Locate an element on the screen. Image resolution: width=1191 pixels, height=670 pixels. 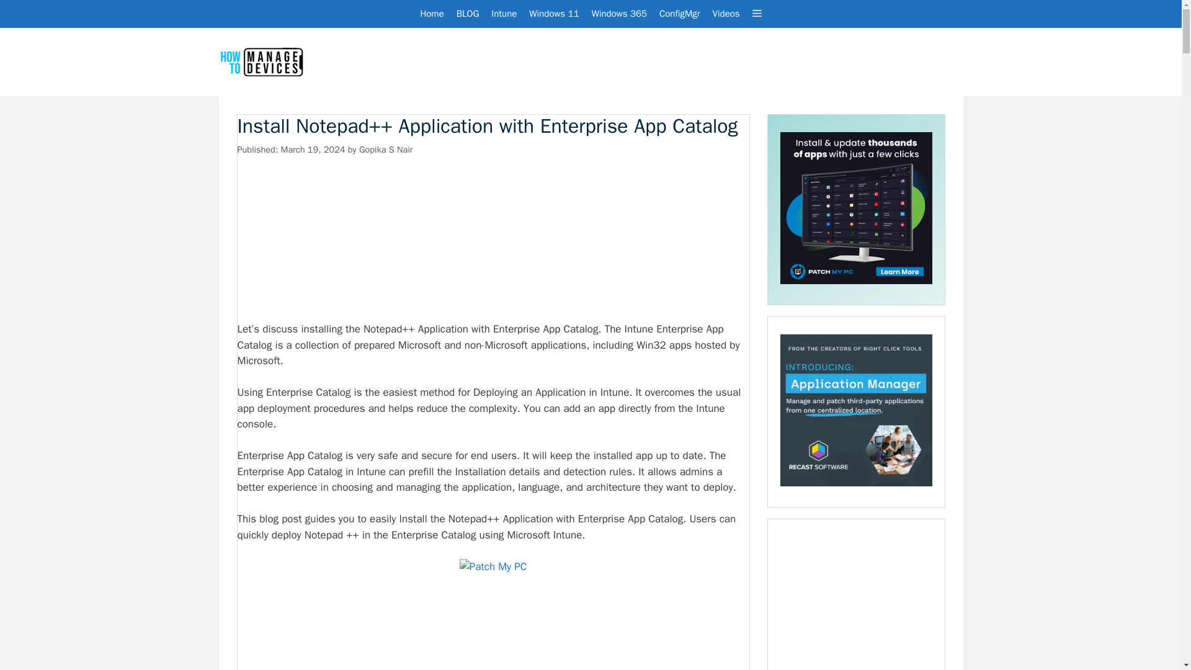
Microsoft Endpoint Manager Intune is located at coordinates (504, 14).